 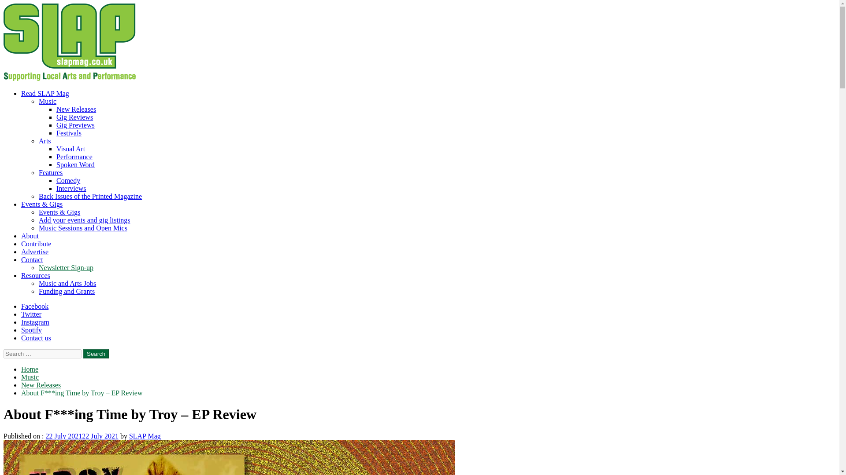 I want to click on About, so click(x=30, y=236).